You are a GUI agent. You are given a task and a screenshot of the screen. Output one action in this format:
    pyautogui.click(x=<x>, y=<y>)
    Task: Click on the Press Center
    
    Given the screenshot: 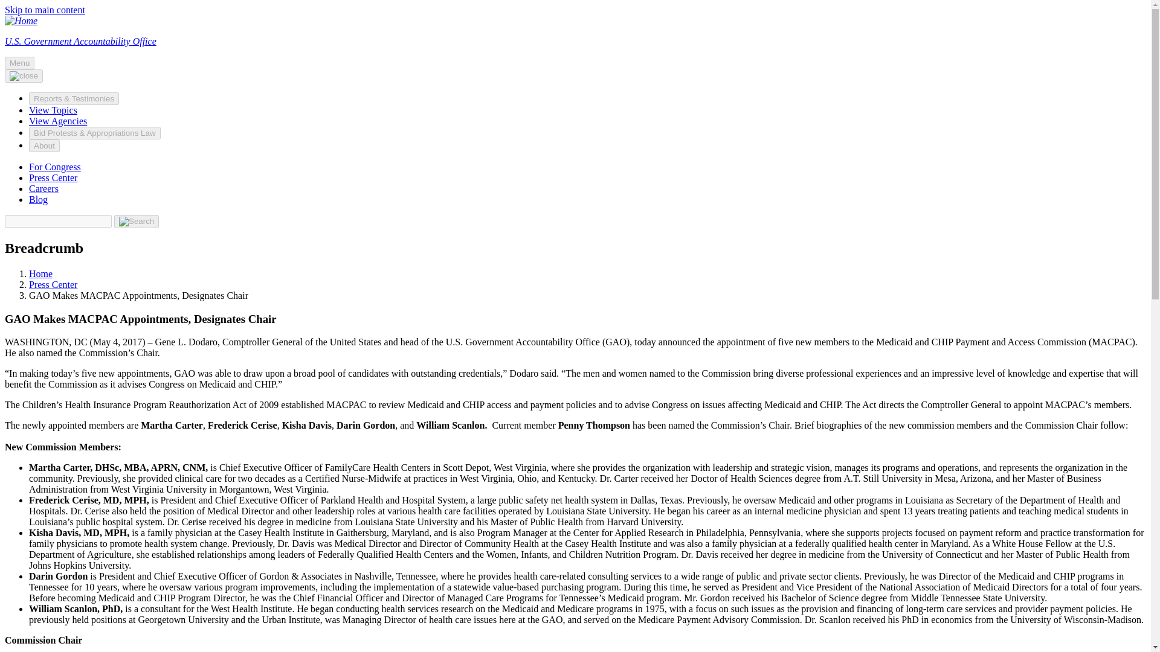 What is the action you would take?
    pyautogui.click(x=53, y=177)
    